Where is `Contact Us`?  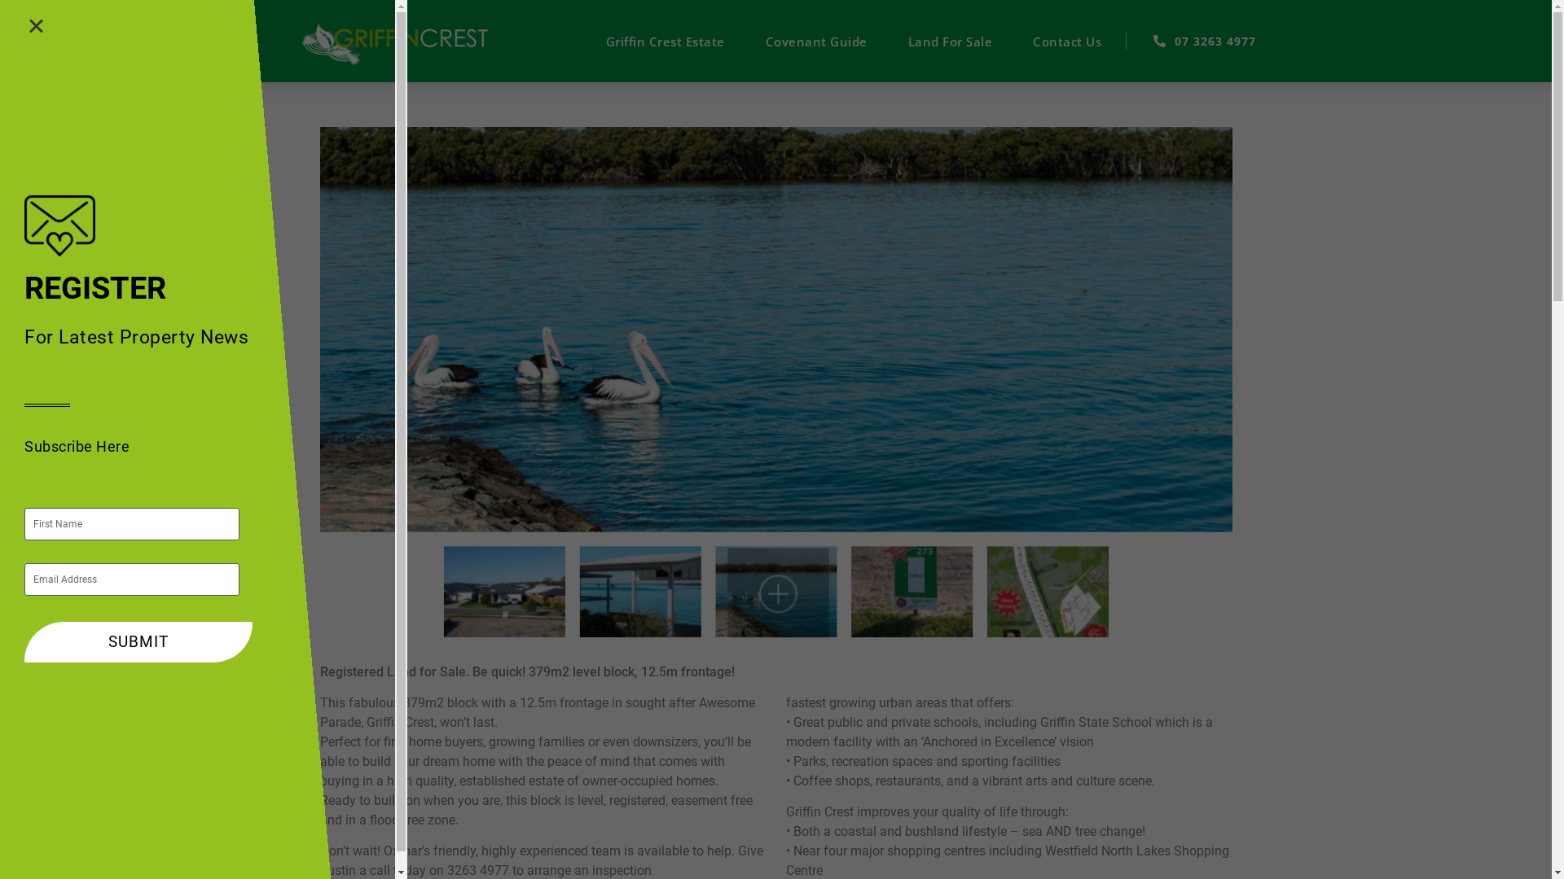
Contact Us is located at coordinates (1067, 42).